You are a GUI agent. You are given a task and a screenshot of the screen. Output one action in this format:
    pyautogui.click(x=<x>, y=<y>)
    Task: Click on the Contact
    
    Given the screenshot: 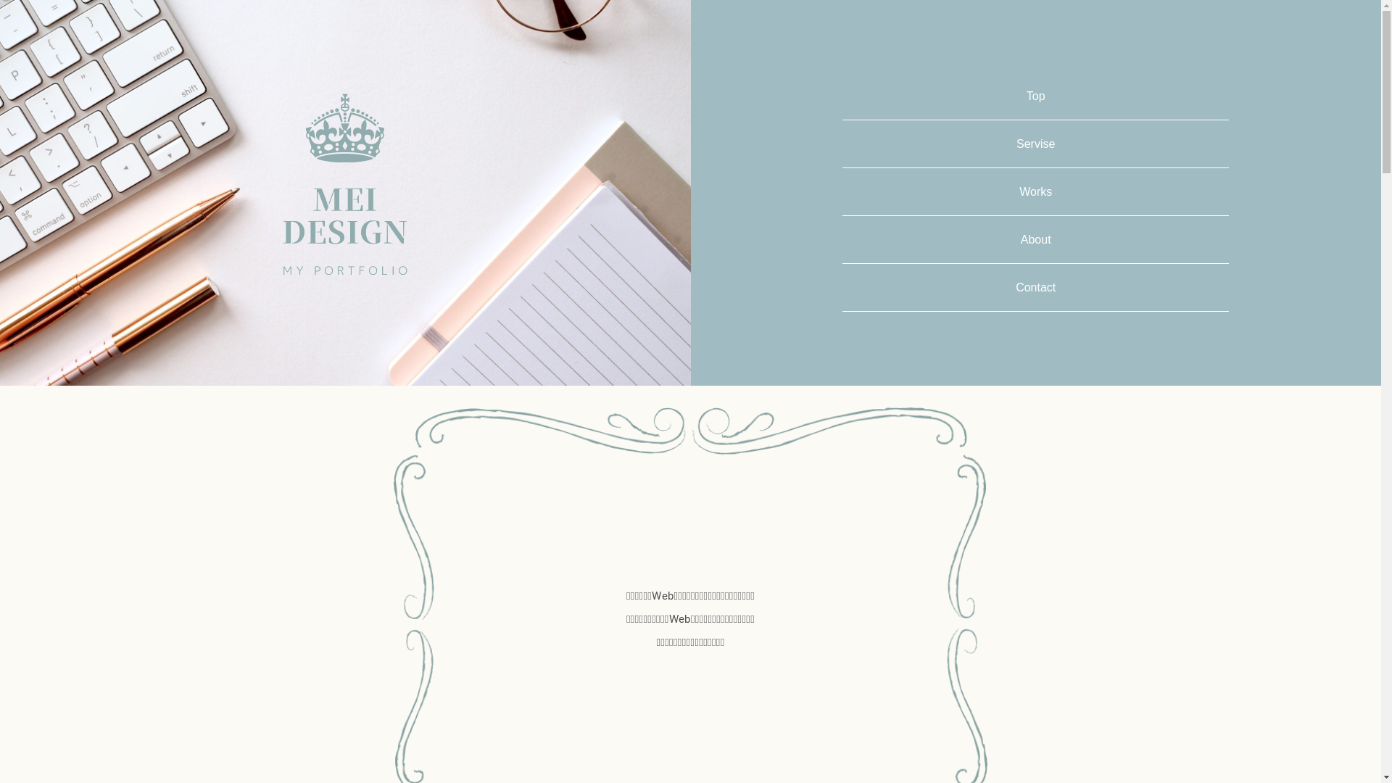 What is the action you would take?
    pyautogui.click(x=1035, y=287)
    